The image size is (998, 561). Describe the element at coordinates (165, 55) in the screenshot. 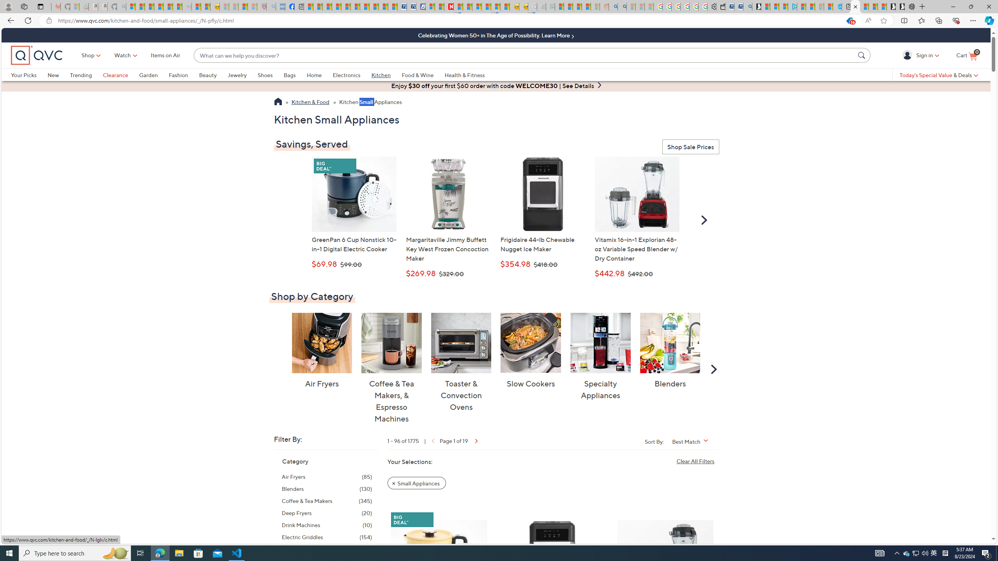

I see `Items on Air` at that location.